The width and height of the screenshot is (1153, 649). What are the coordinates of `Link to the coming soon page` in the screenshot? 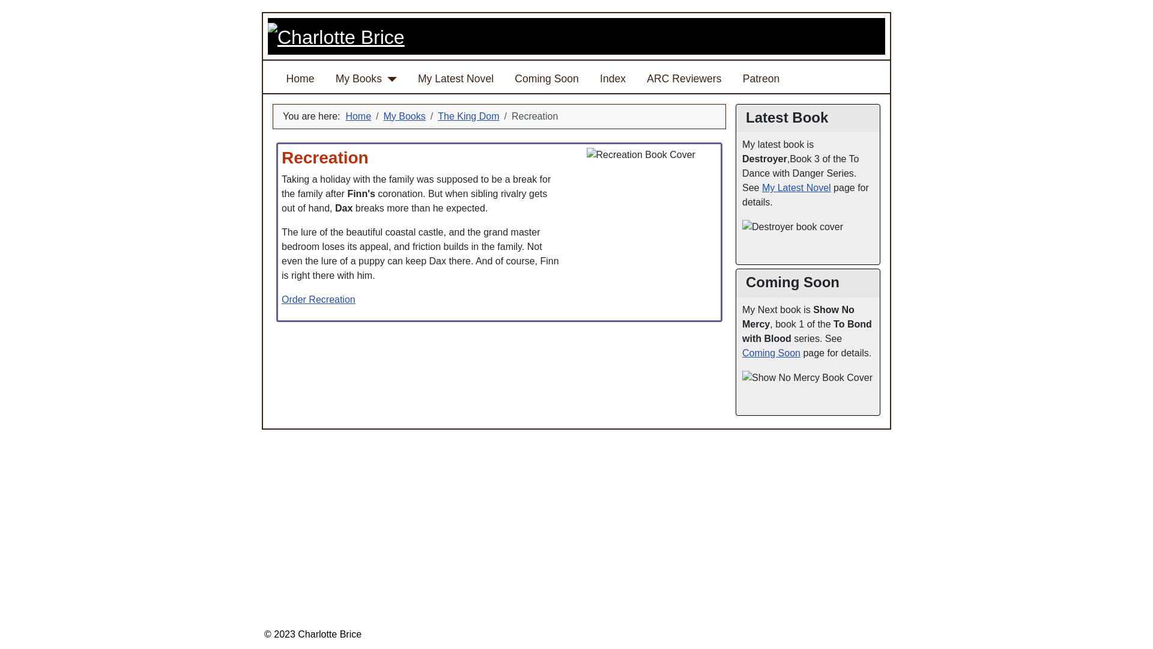 It's located at (771, 353).